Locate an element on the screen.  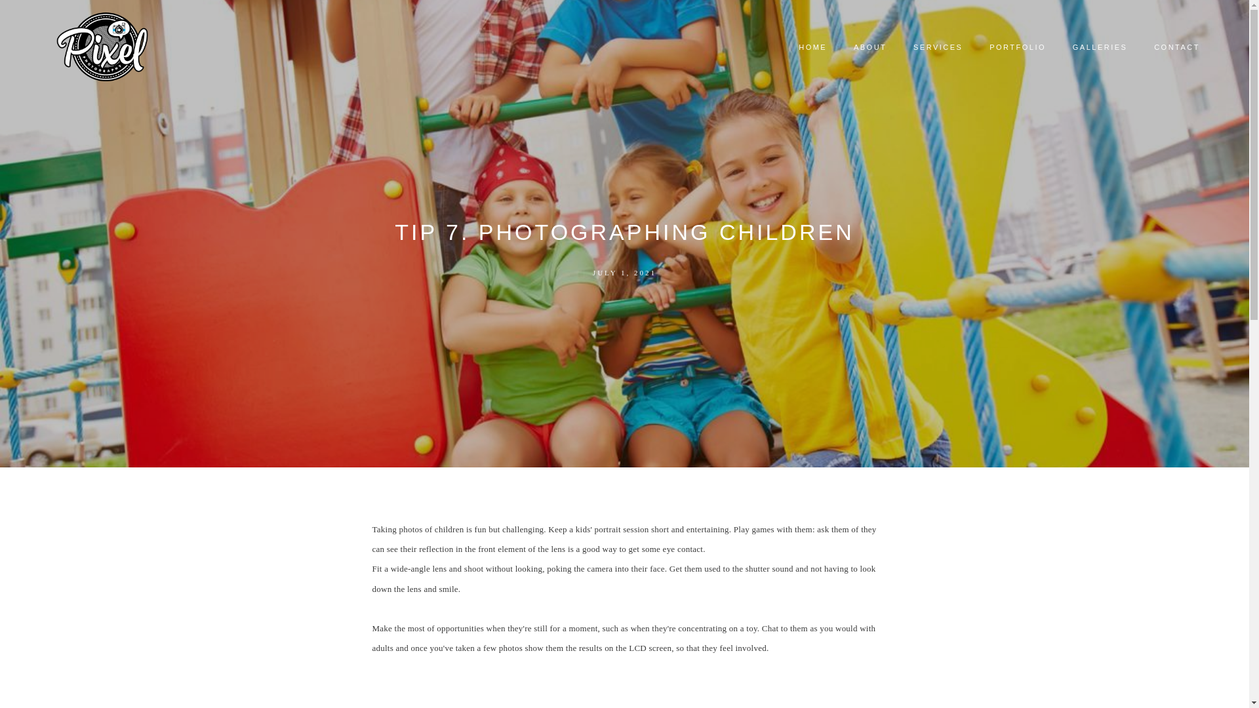
HOME is located at coordinates (813, 47).